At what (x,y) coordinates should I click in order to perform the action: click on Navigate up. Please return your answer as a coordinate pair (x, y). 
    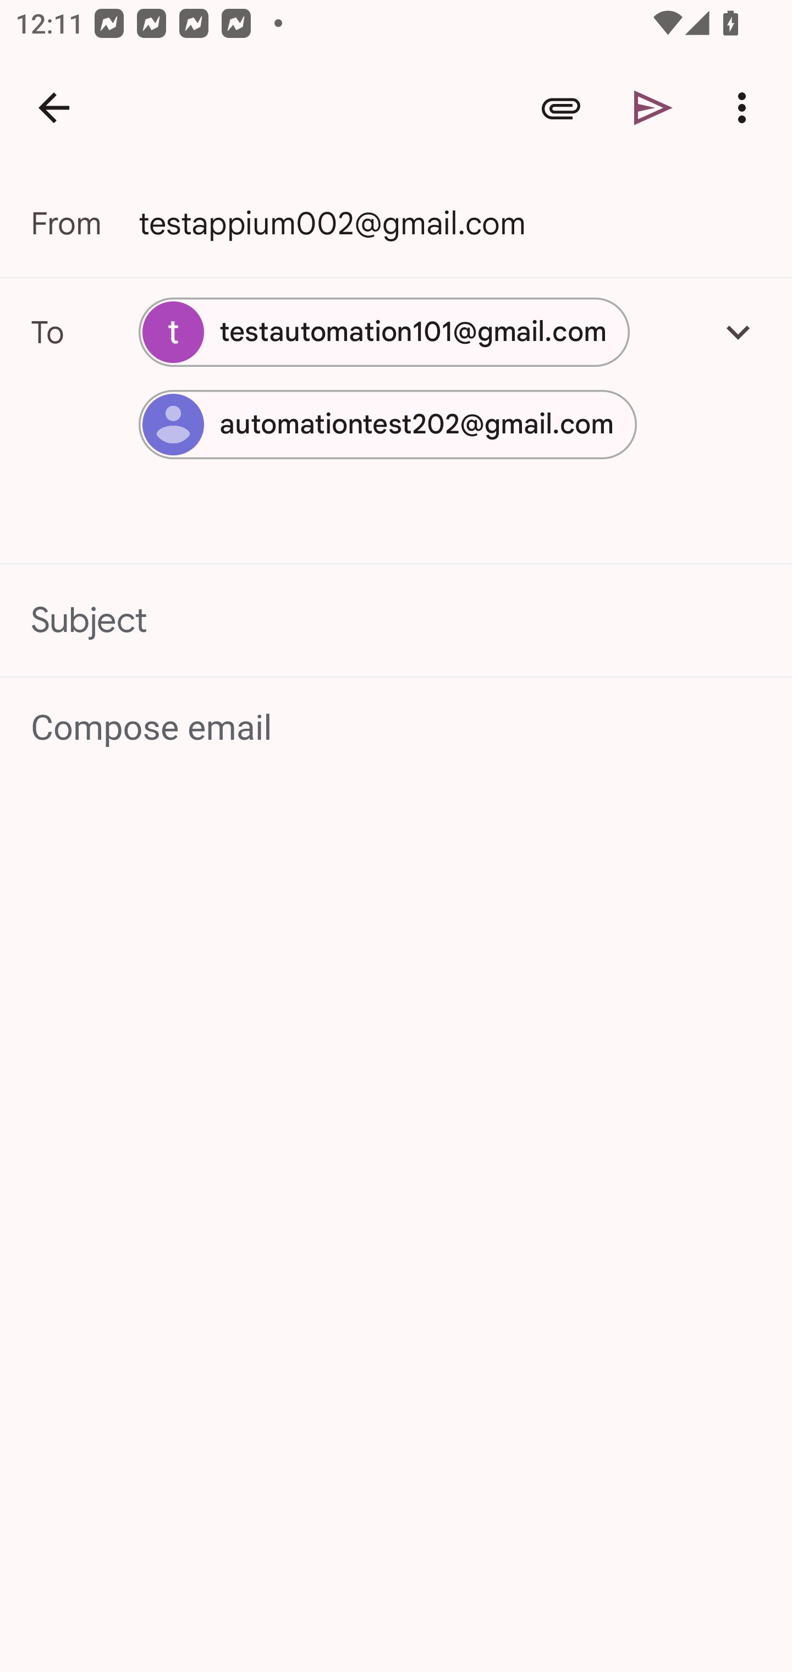
    Looking at the image, I should click on (54, 108).